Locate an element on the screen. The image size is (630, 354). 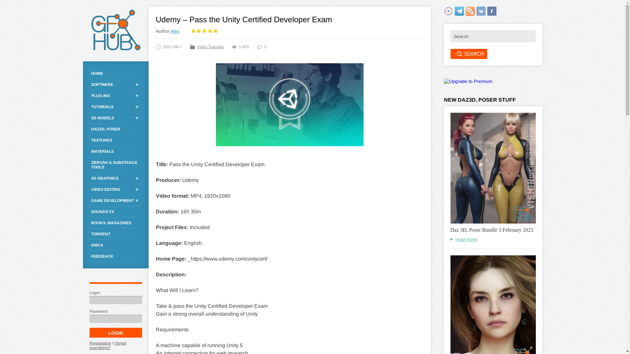
TUTORIALS is located at coordinates (115, 107).